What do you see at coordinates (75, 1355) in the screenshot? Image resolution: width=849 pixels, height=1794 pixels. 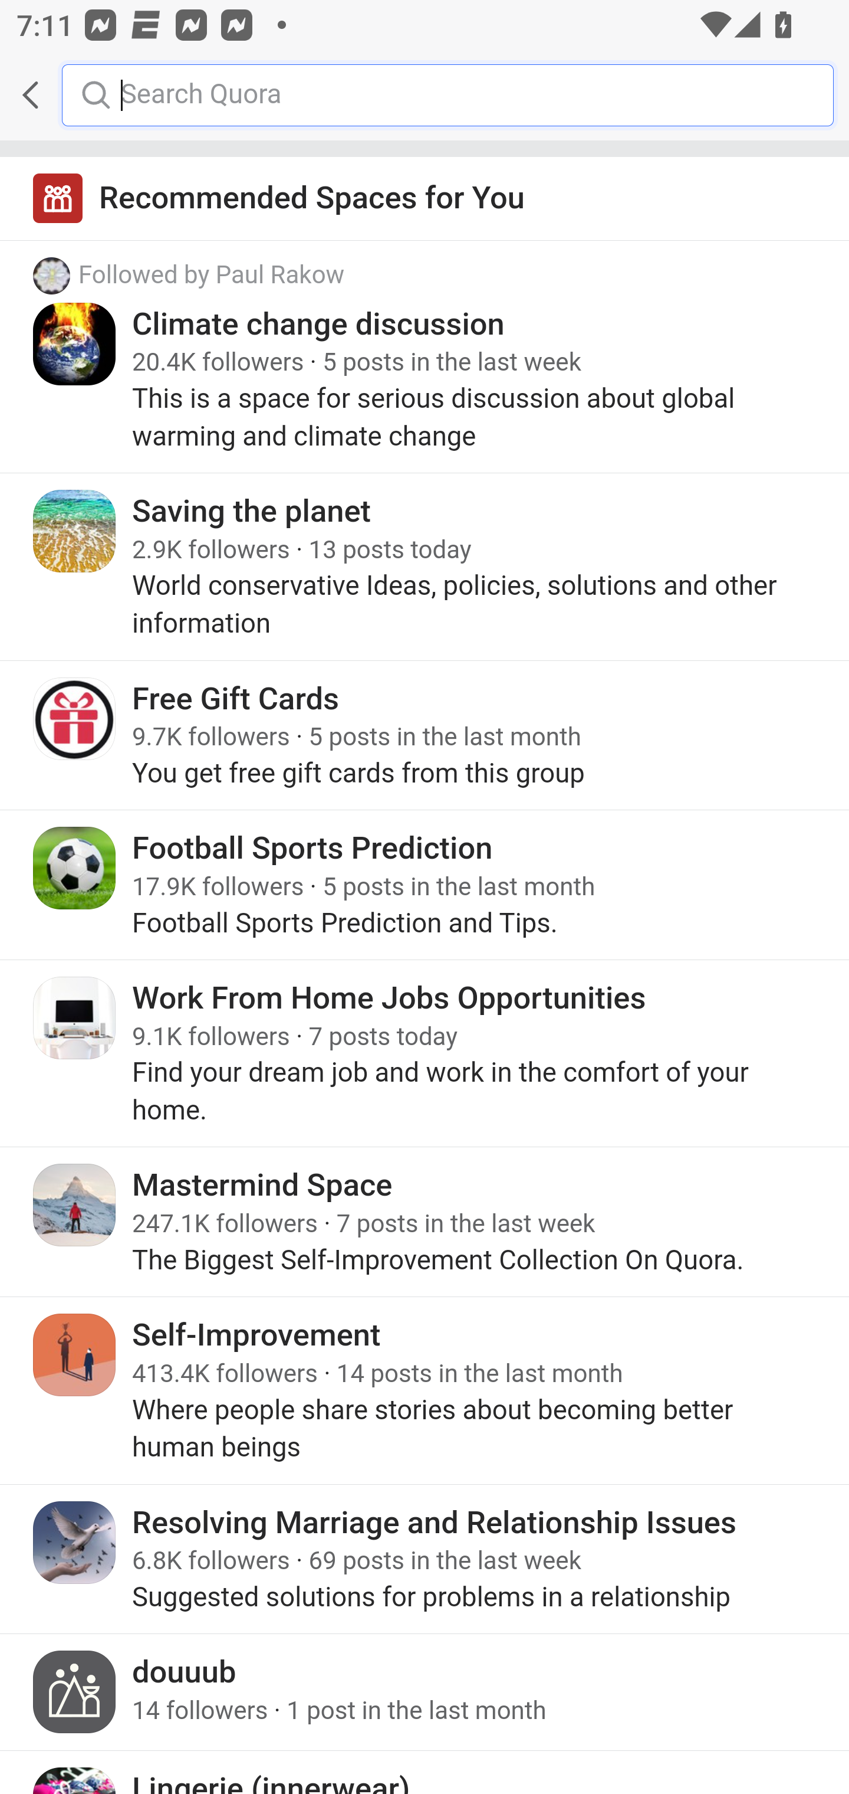 I see `Icon for Self-Improvement` at bounding box center [75, 1355].